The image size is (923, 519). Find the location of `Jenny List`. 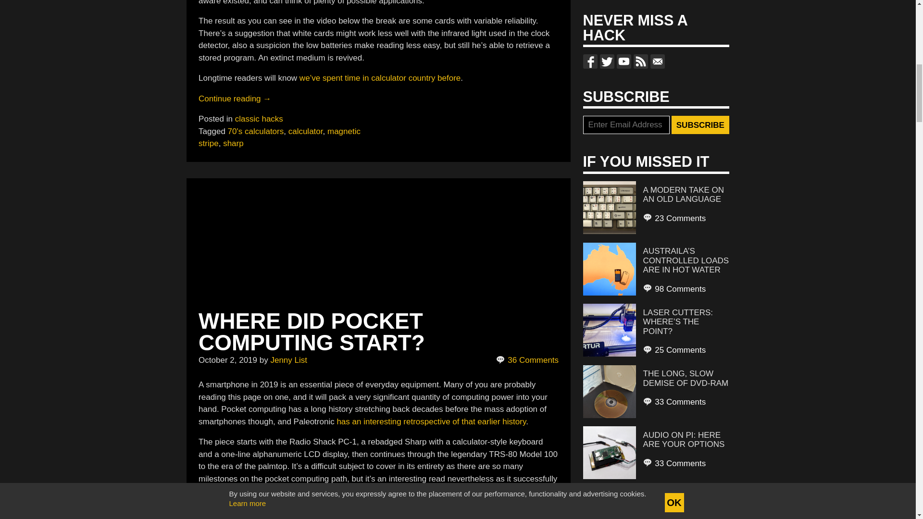

Jenny List is located at coordinates (288, 360).